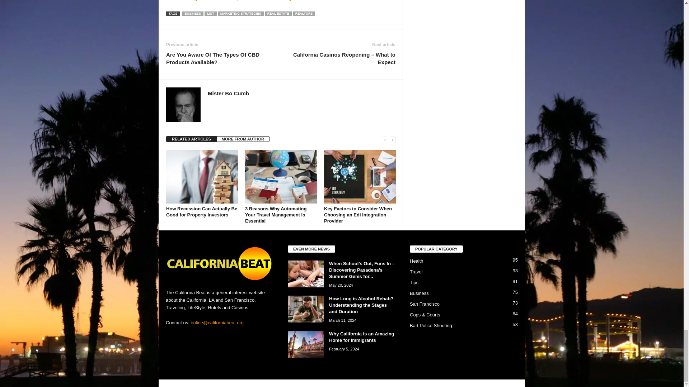  Describe the element at coordinates (276, 215) in the screenshot. I see `3 Reasons Why Automating Your Travel Management Is Essential` at that location.